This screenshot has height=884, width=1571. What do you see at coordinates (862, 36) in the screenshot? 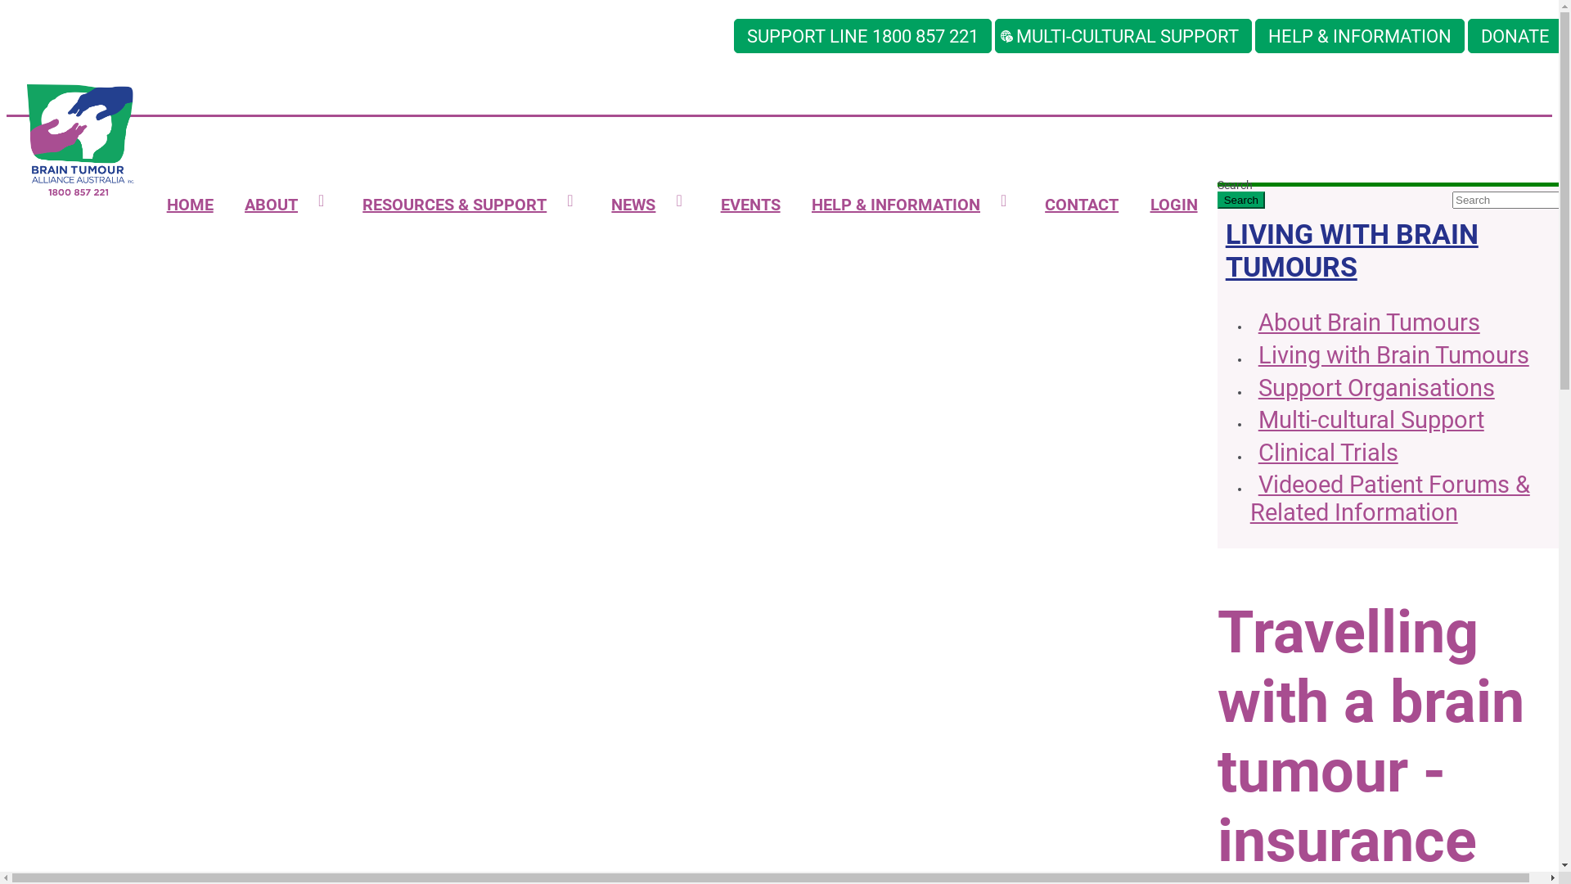
I see `SUPPORT LINE 1800 857 221` at bounding box center [862, 36].